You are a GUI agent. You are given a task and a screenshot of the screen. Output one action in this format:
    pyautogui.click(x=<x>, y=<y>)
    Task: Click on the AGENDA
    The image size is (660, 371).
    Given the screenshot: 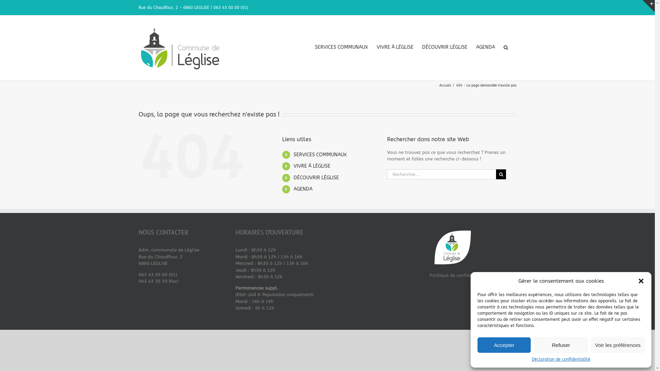 What is the action you would take?
    pyautogui.click(x=485, y=47)
    